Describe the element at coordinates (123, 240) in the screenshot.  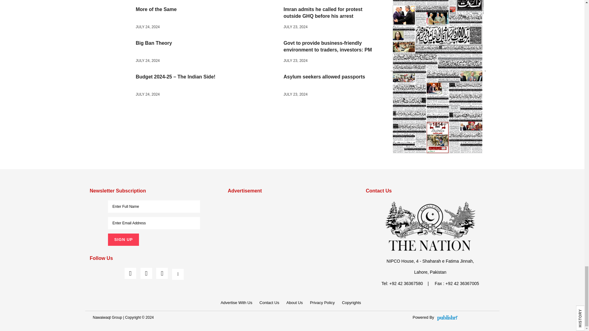
I see `Sign up` at that location.